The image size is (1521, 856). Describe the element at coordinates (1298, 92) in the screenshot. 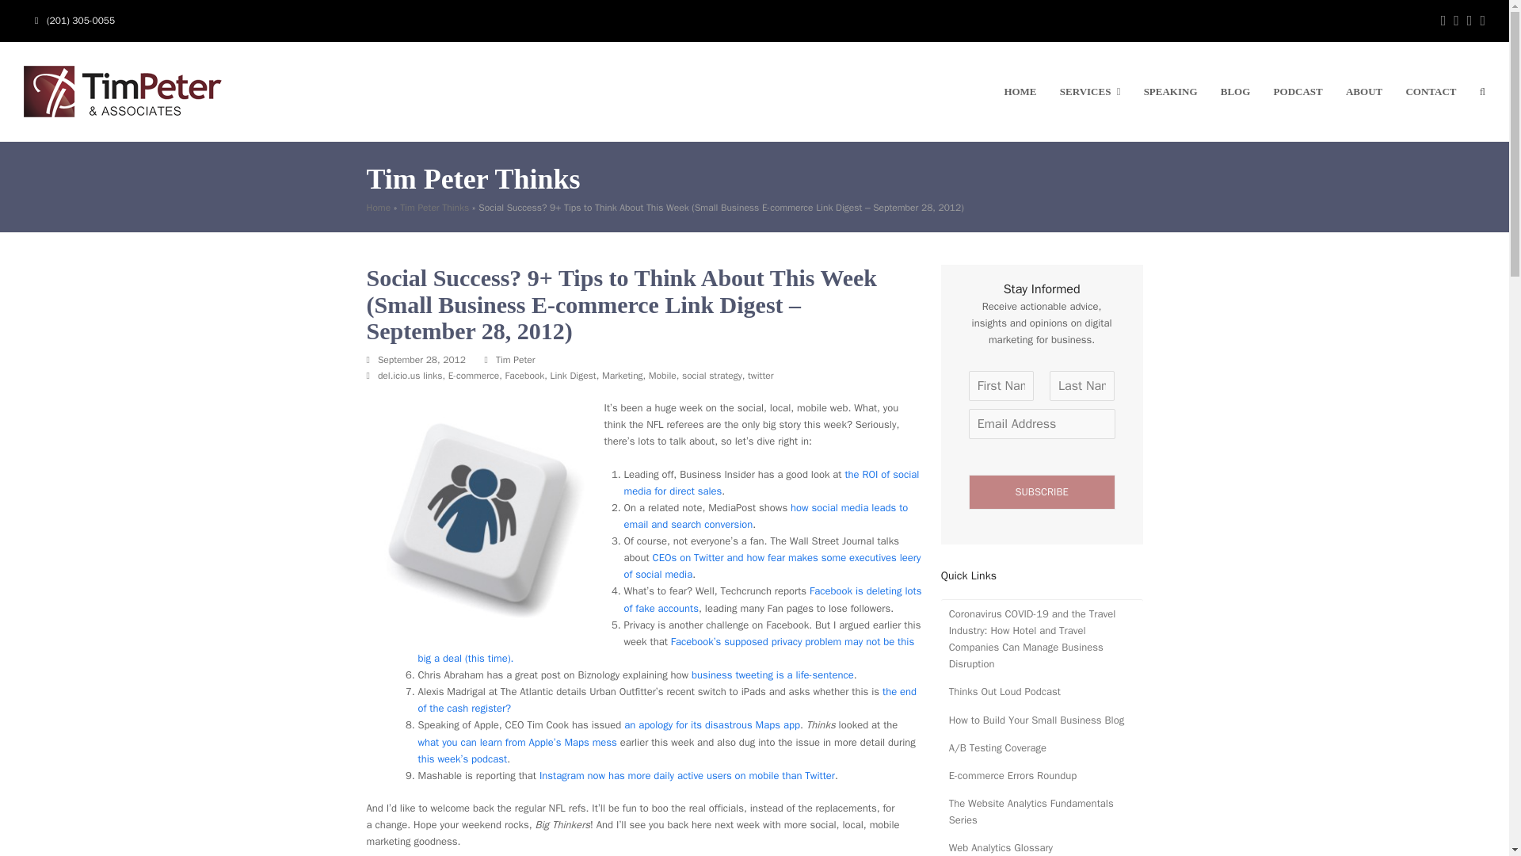

I see `PODCAST` at that location.